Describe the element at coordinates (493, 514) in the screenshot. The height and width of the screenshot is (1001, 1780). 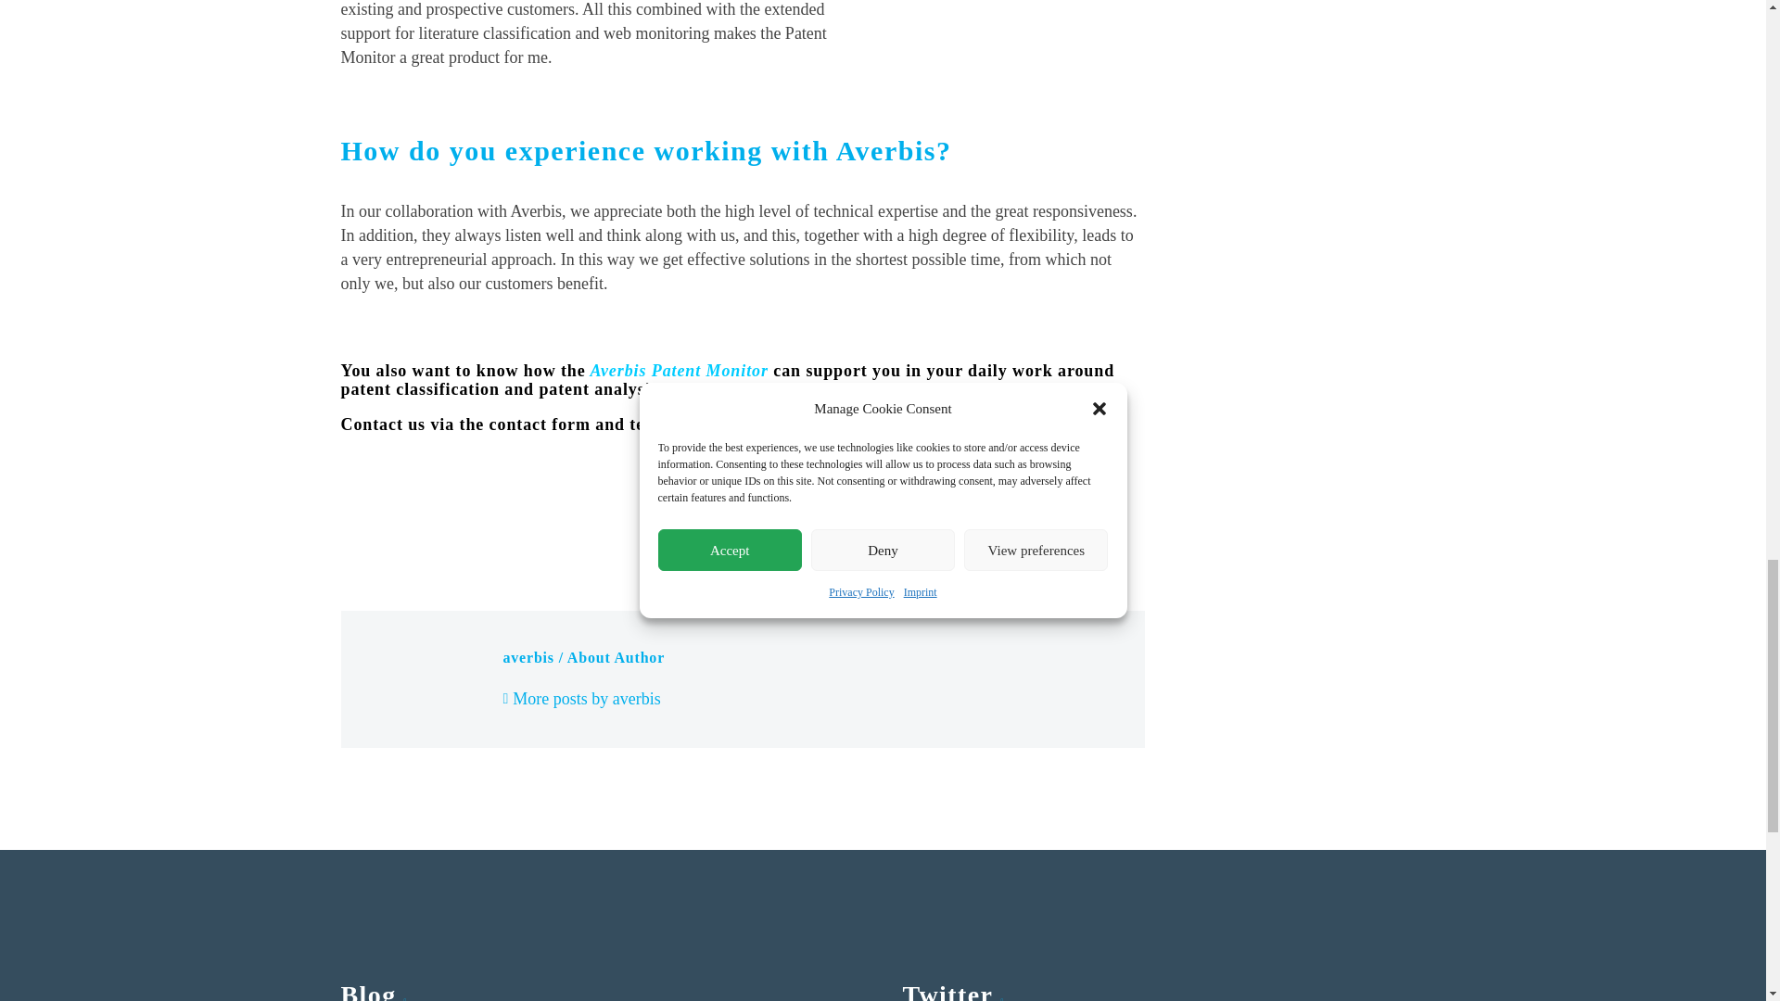
I see `Reddit` at that location.